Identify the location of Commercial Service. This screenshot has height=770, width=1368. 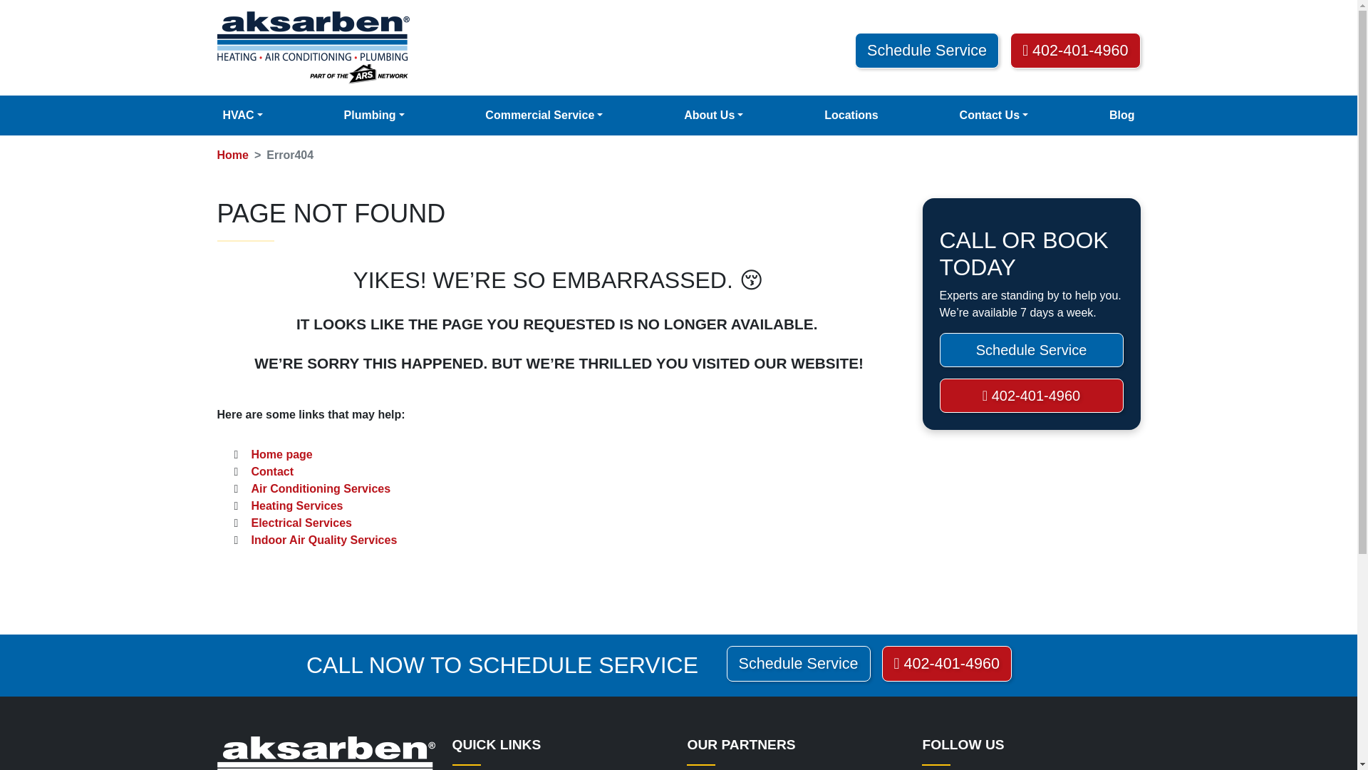
(544, 115).